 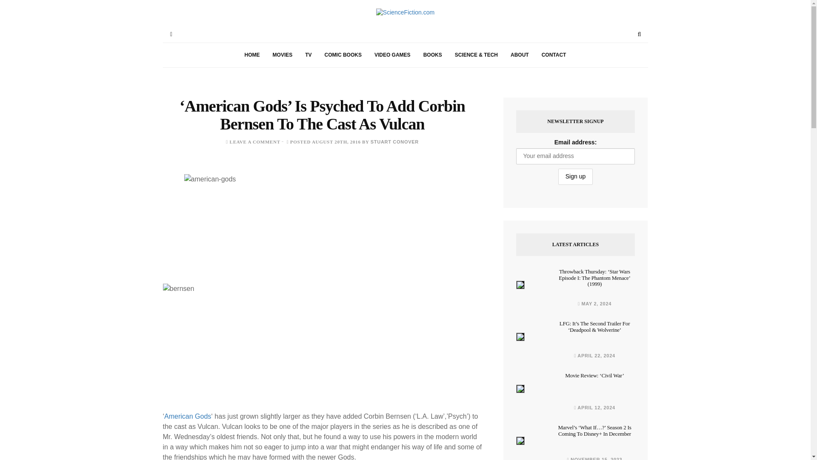 I want to click on HOME, so click(x=252, y=55).